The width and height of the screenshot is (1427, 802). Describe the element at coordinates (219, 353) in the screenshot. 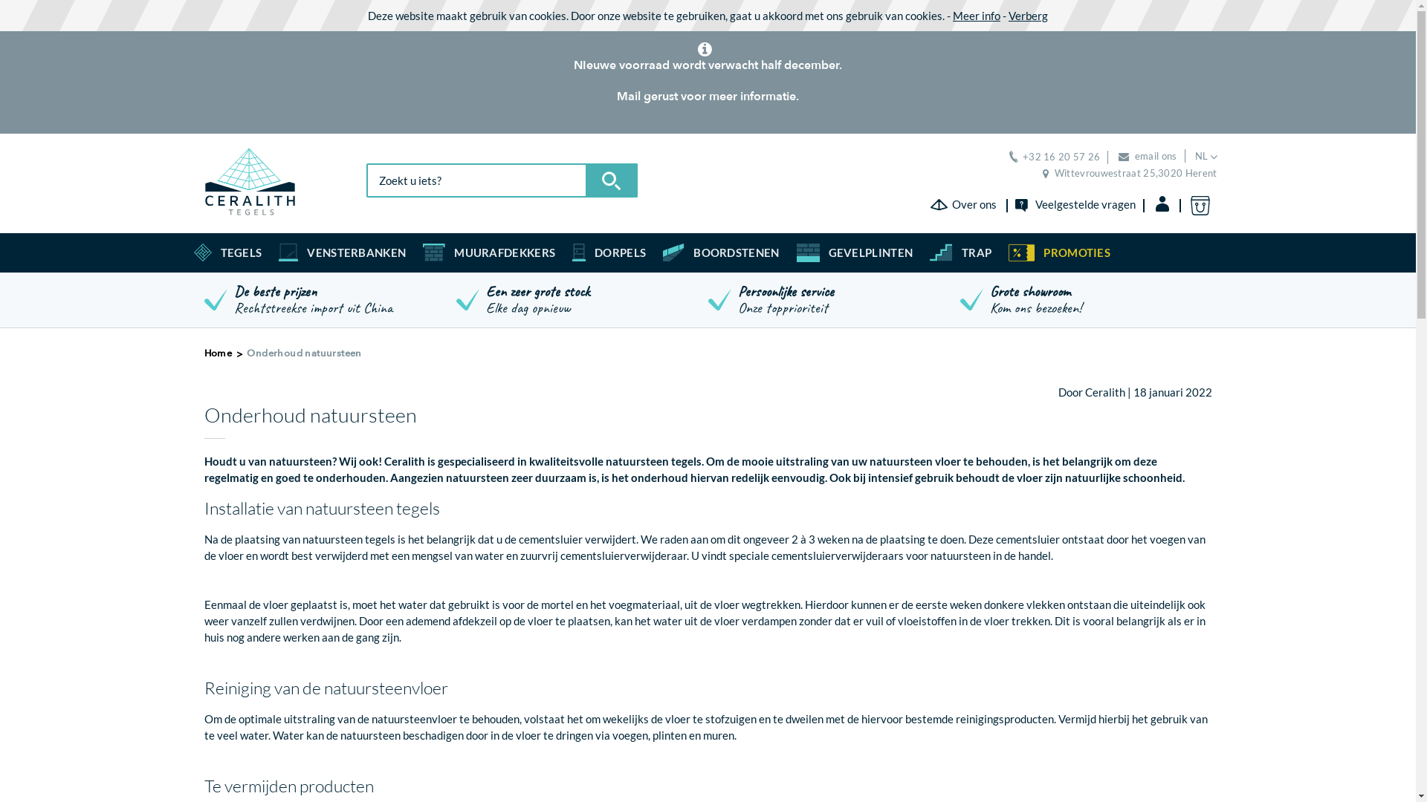

I see `Home` at that location.